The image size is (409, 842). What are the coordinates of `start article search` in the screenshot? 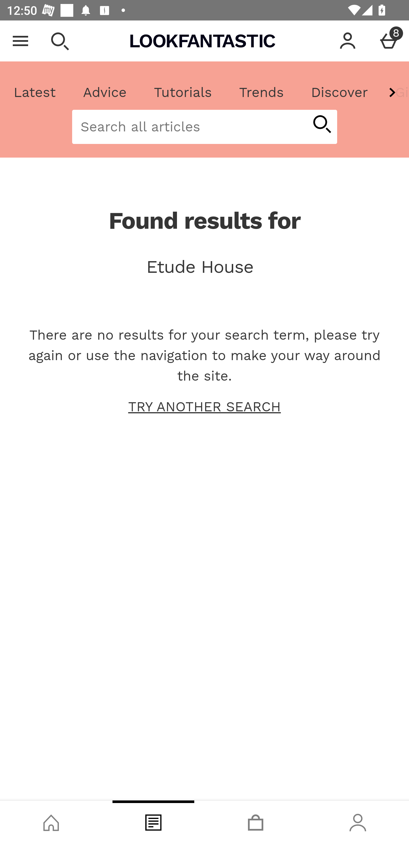 It's located at (322, 125).